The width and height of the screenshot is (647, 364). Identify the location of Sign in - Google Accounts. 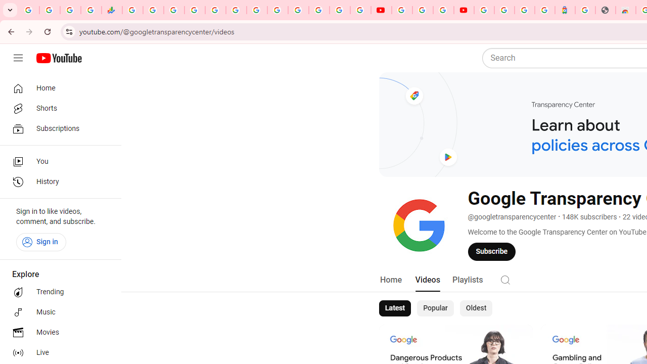
(484, 10).